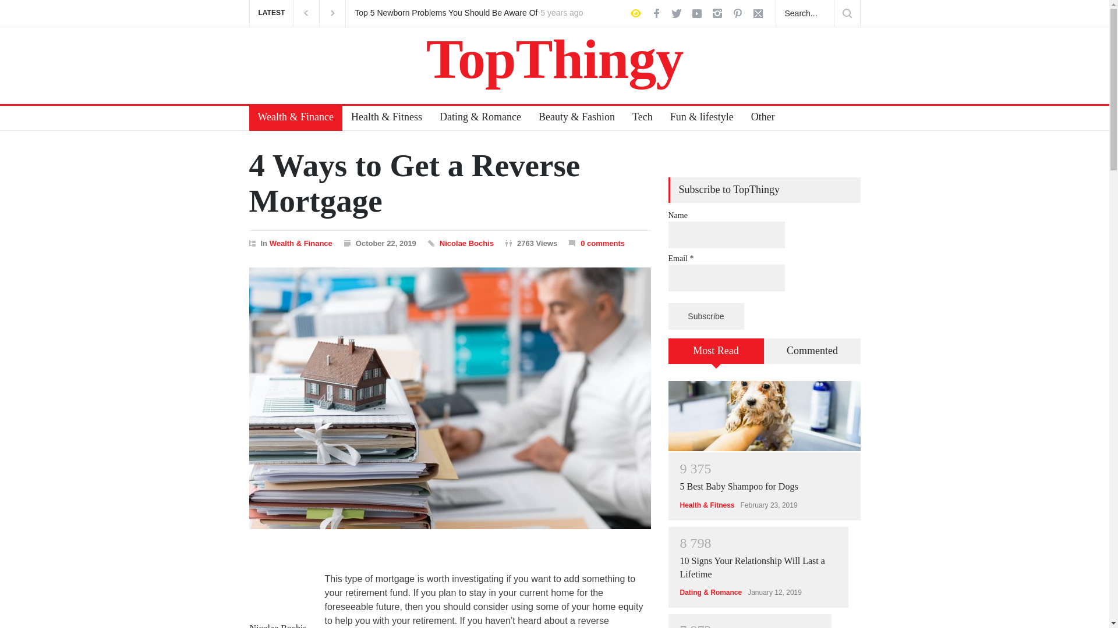  Describe the element at coordinates (602, 243) in the screenshot. I see `0 comments` at that location.